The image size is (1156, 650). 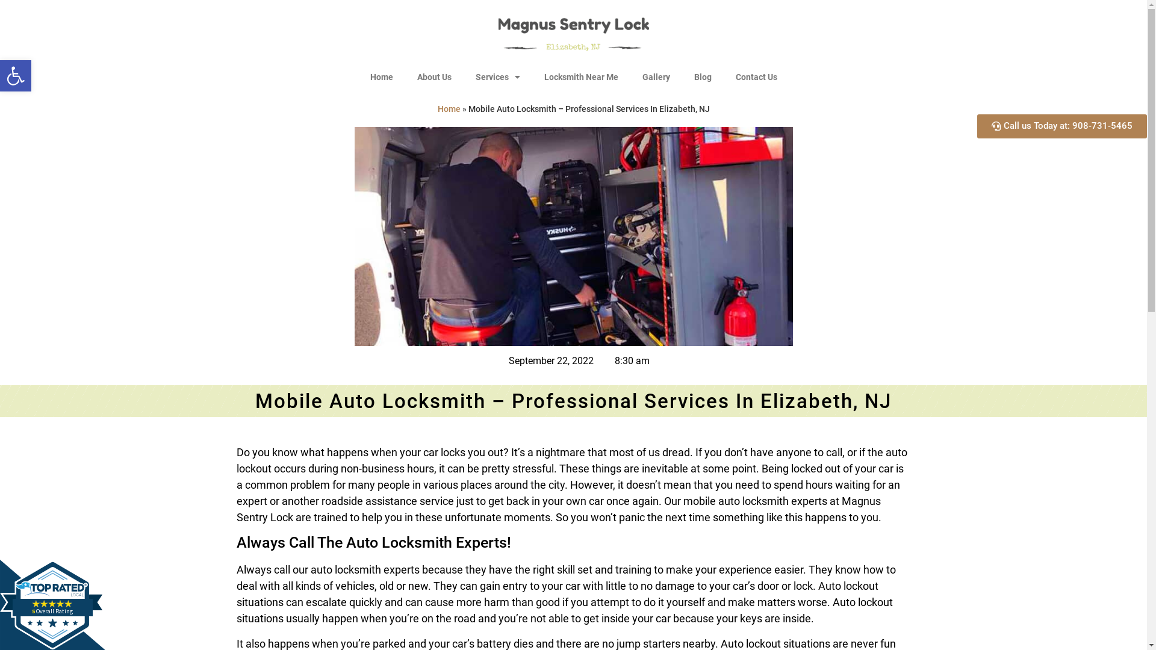 What do you see at coordinates (16, 76) in the screenshot?
I see `Open toolbar
Accessibility Tools` at bounding box center [16, 76].